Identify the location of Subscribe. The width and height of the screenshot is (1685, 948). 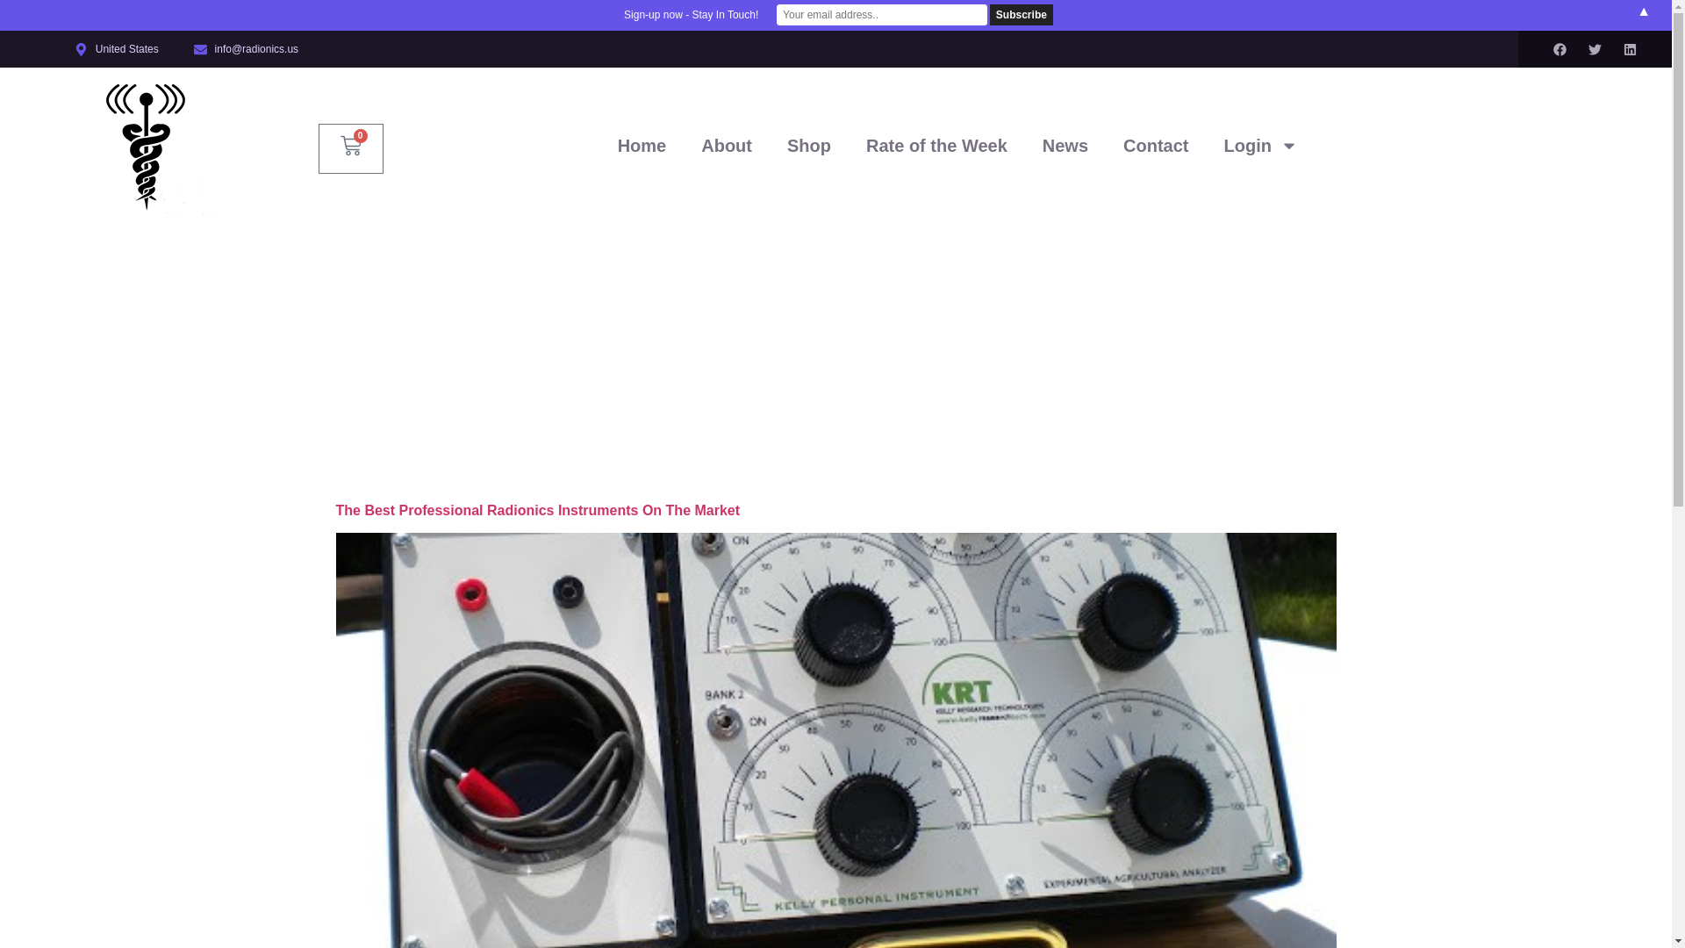
(1022, 15).